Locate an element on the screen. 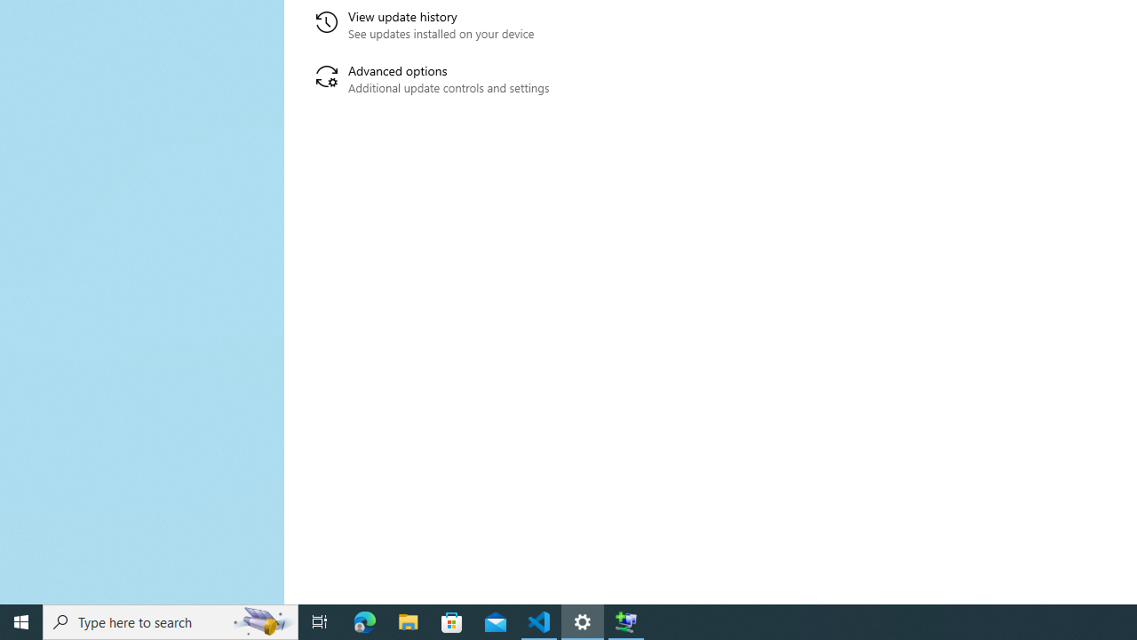 This screenshot has width=1137, height=640. Extensible Wizards Host Process - 1 running window is located at coordinates (625, 622).